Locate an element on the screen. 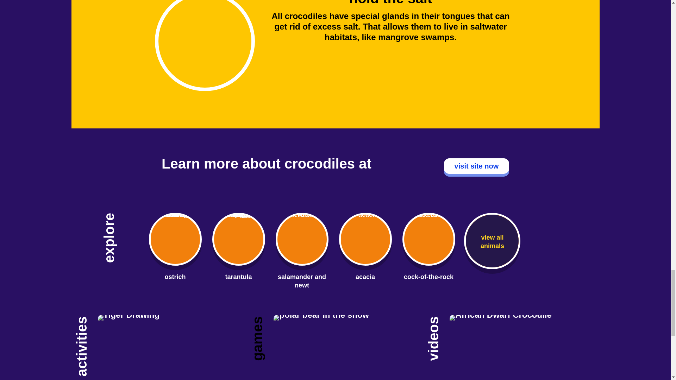 This screenshot has width=676, height=380. view all animals is located at coordinates (492, 241).